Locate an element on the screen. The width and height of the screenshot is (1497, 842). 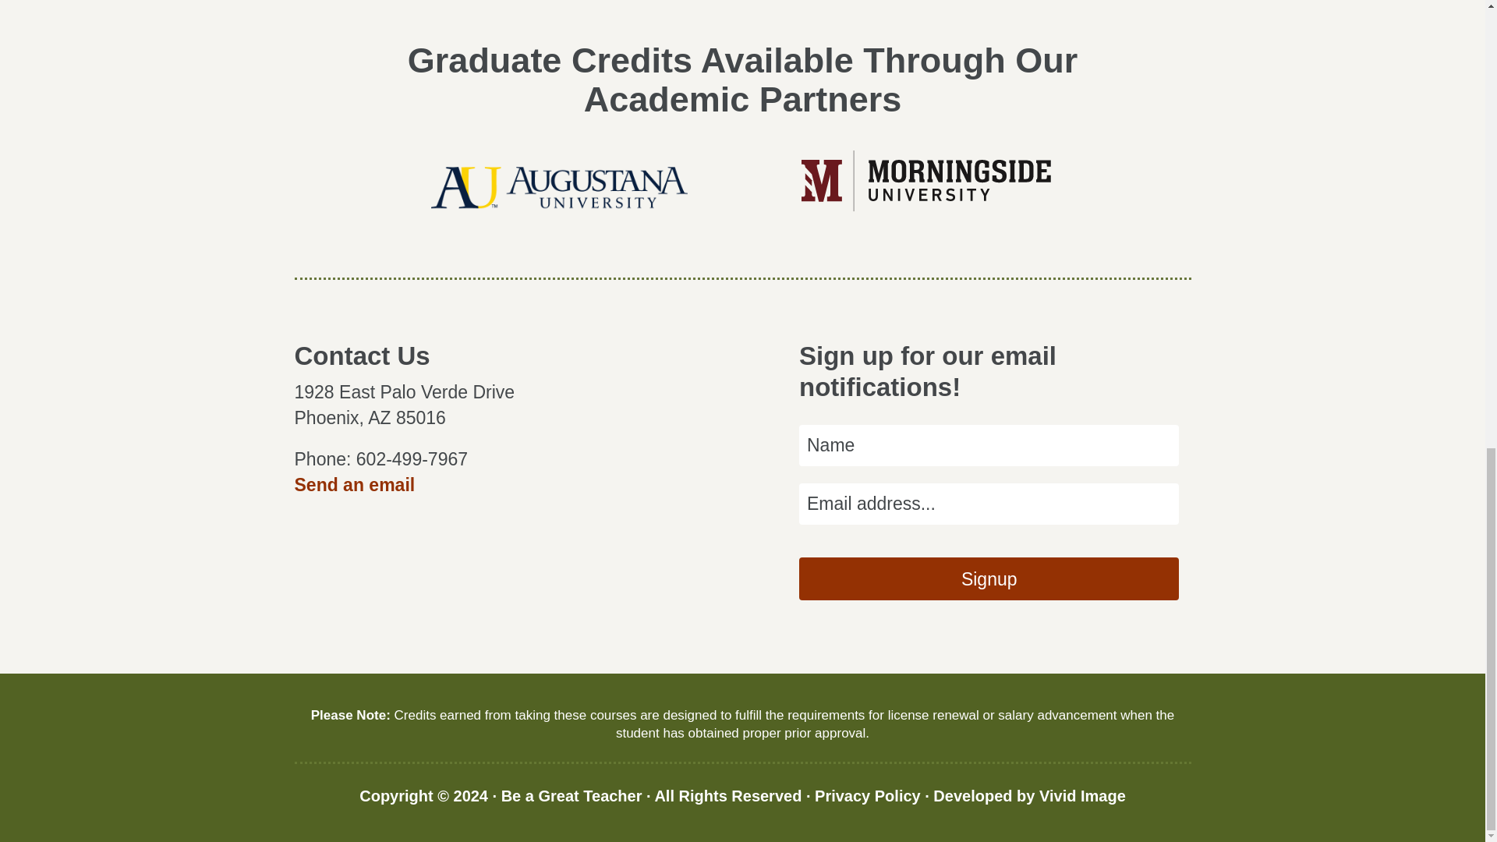
Vivid Image is located at coordinates (1082, 795).